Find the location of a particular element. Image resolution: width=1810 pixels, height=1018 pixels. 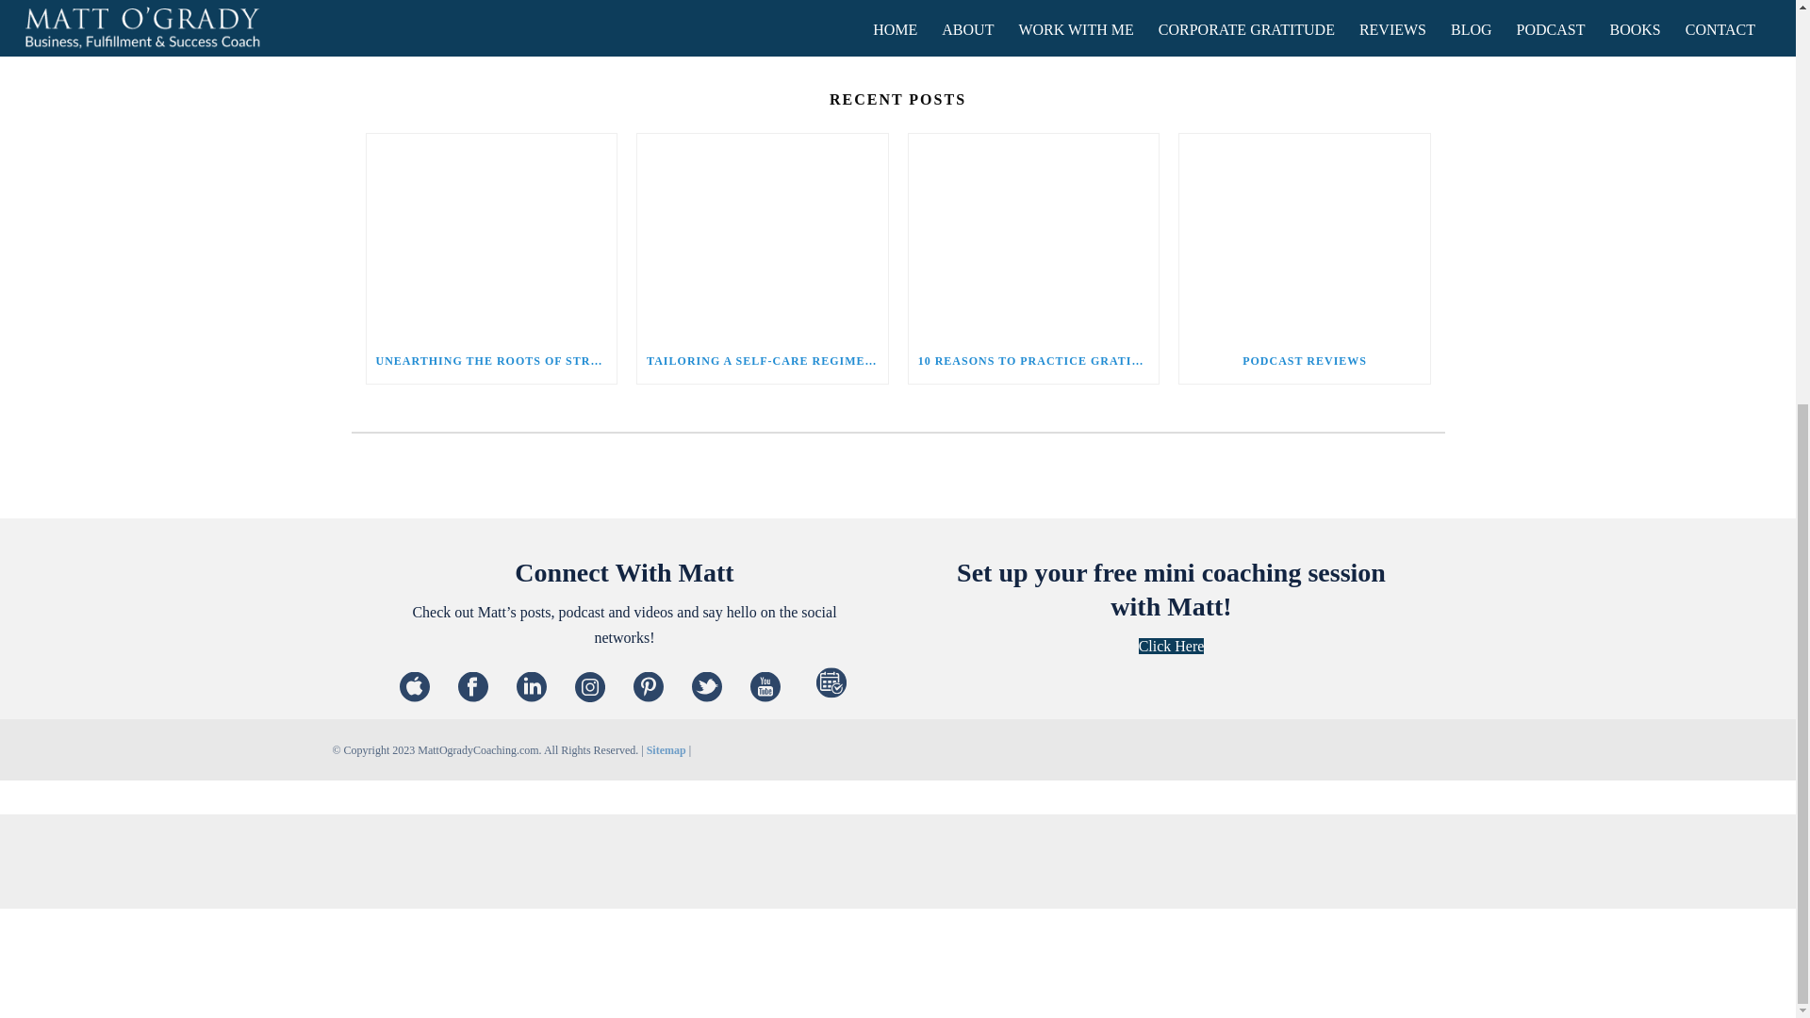

Follow Us on pinterest is located at coordinates (649, 688).